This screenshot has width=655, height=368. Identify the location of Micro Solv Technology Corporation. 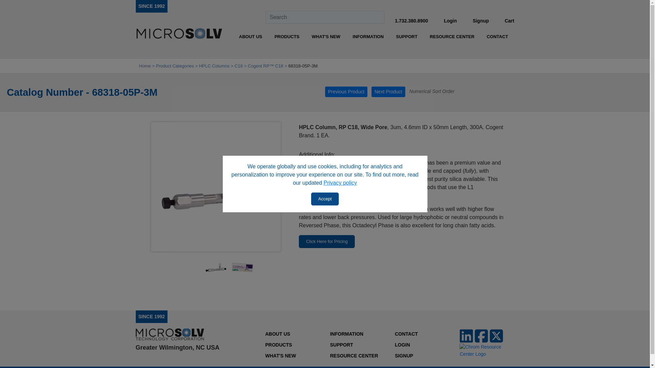
(179, 34).